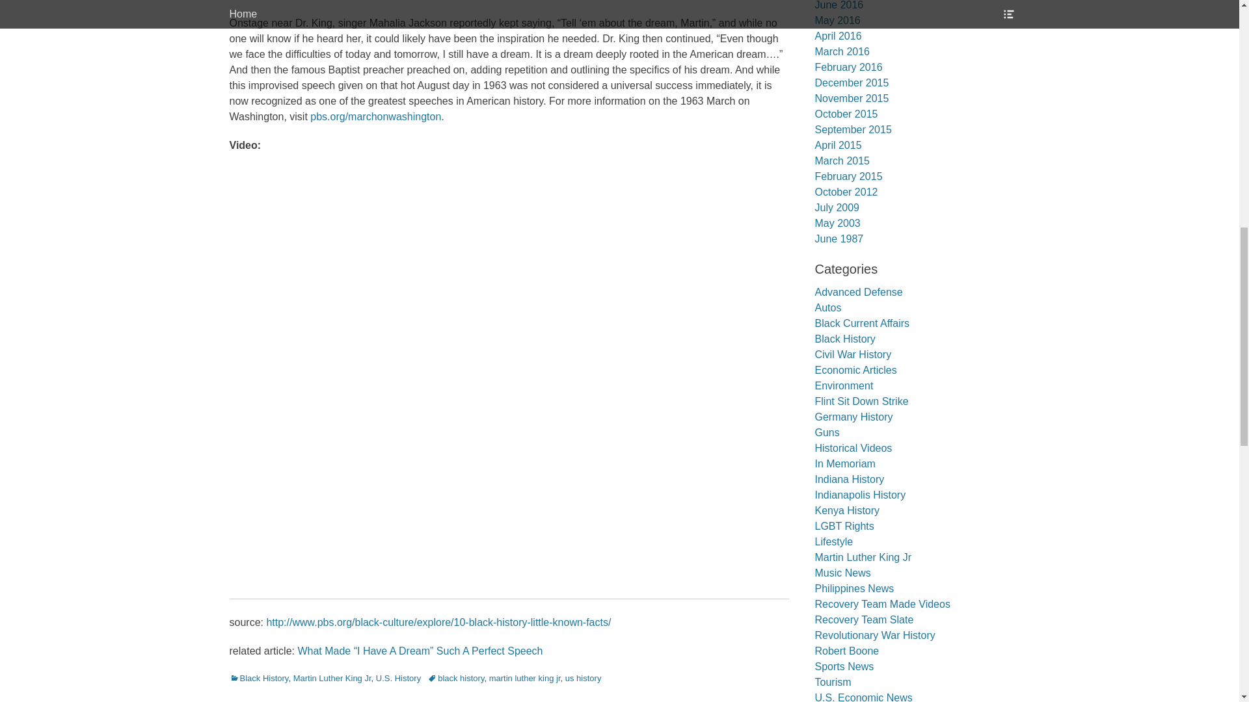 The height and width of the screenshot is (702, 1249). Describe the element at coordinates (332, 677) in the screenshot. I see `Martin Luther King Jr` at that location.